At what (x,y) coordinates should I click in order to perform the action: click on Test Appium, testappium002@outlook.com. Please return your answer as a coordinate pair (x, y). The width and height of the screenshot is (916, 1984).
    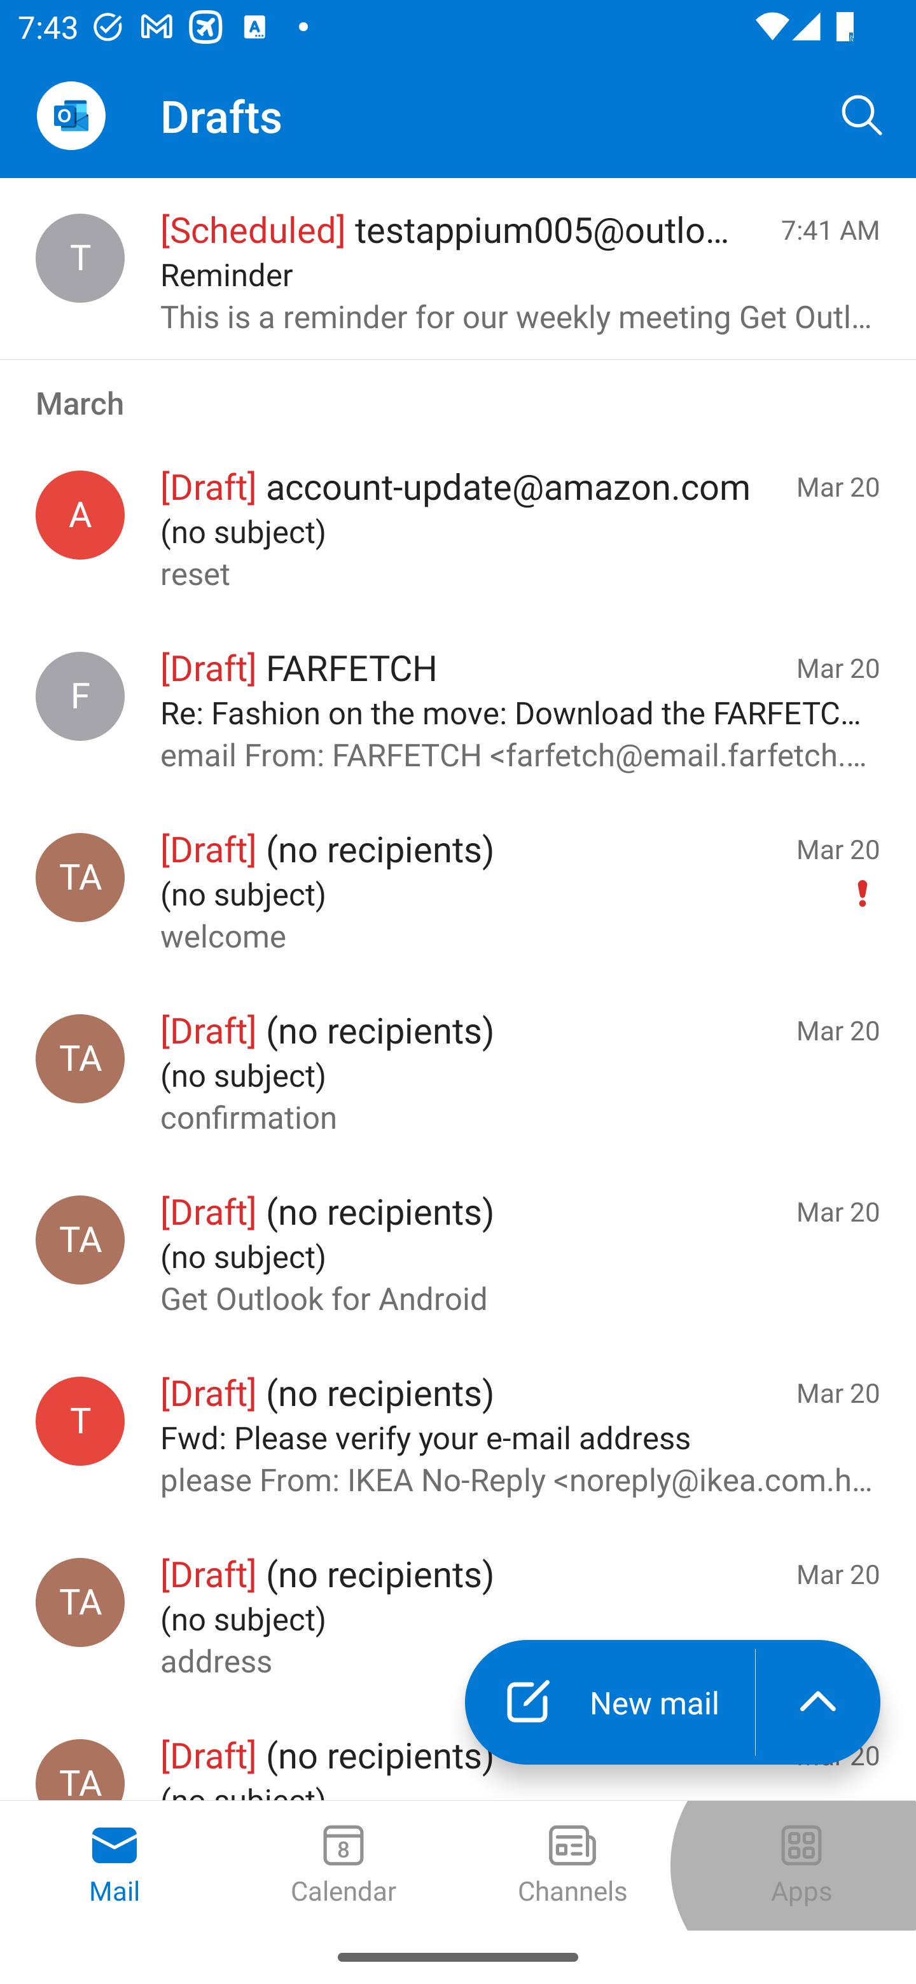
    Looking at the image, I should click on (80, 1240).